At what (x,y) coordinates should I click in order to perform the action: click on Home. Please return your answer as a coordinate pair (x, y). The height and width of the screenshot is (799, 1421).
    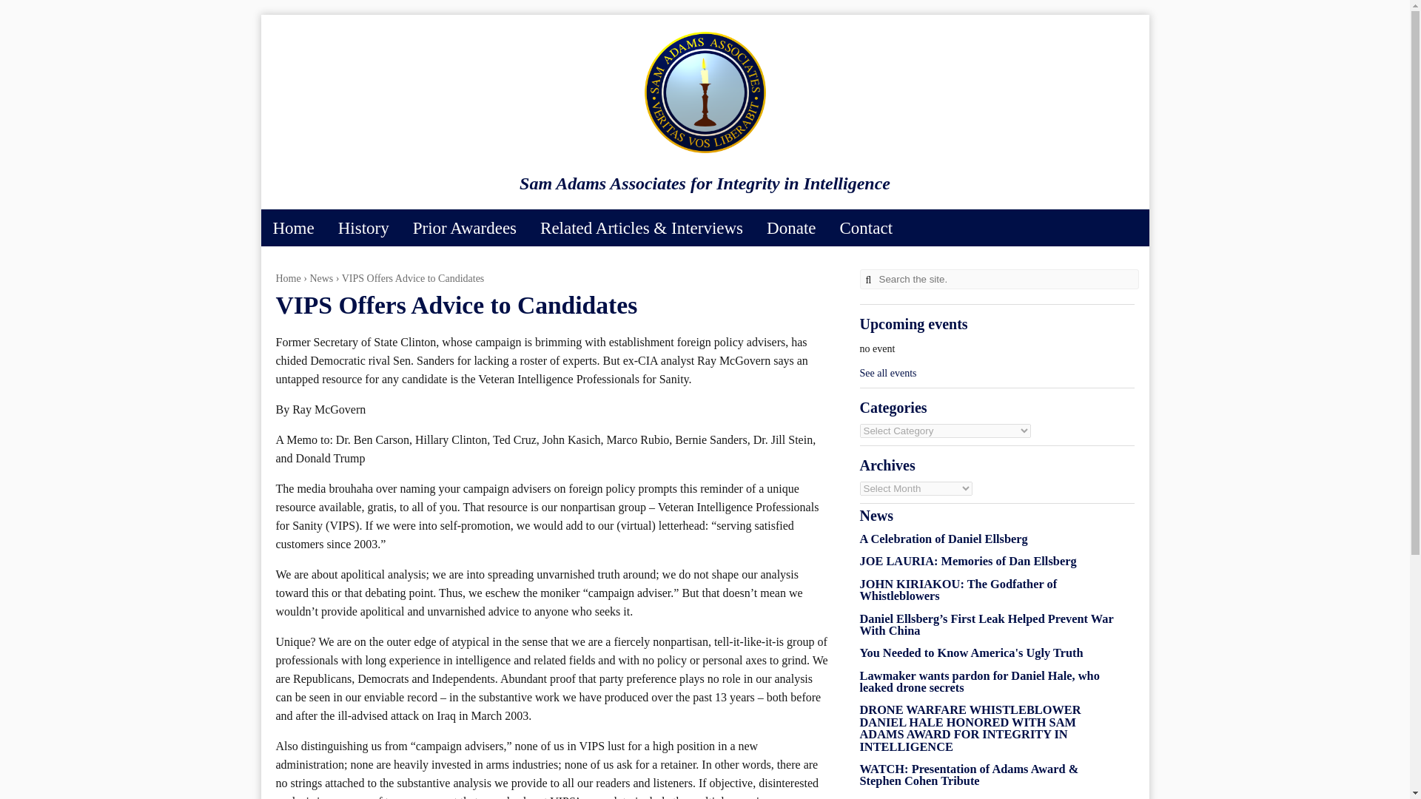
    Looking at the image, I should click on (292, 228).